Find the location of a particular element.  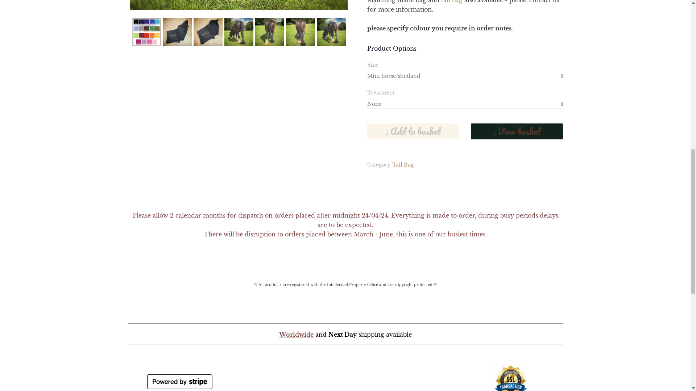

Lycra Tail Bag - Black is located at coordinates (238, 5).